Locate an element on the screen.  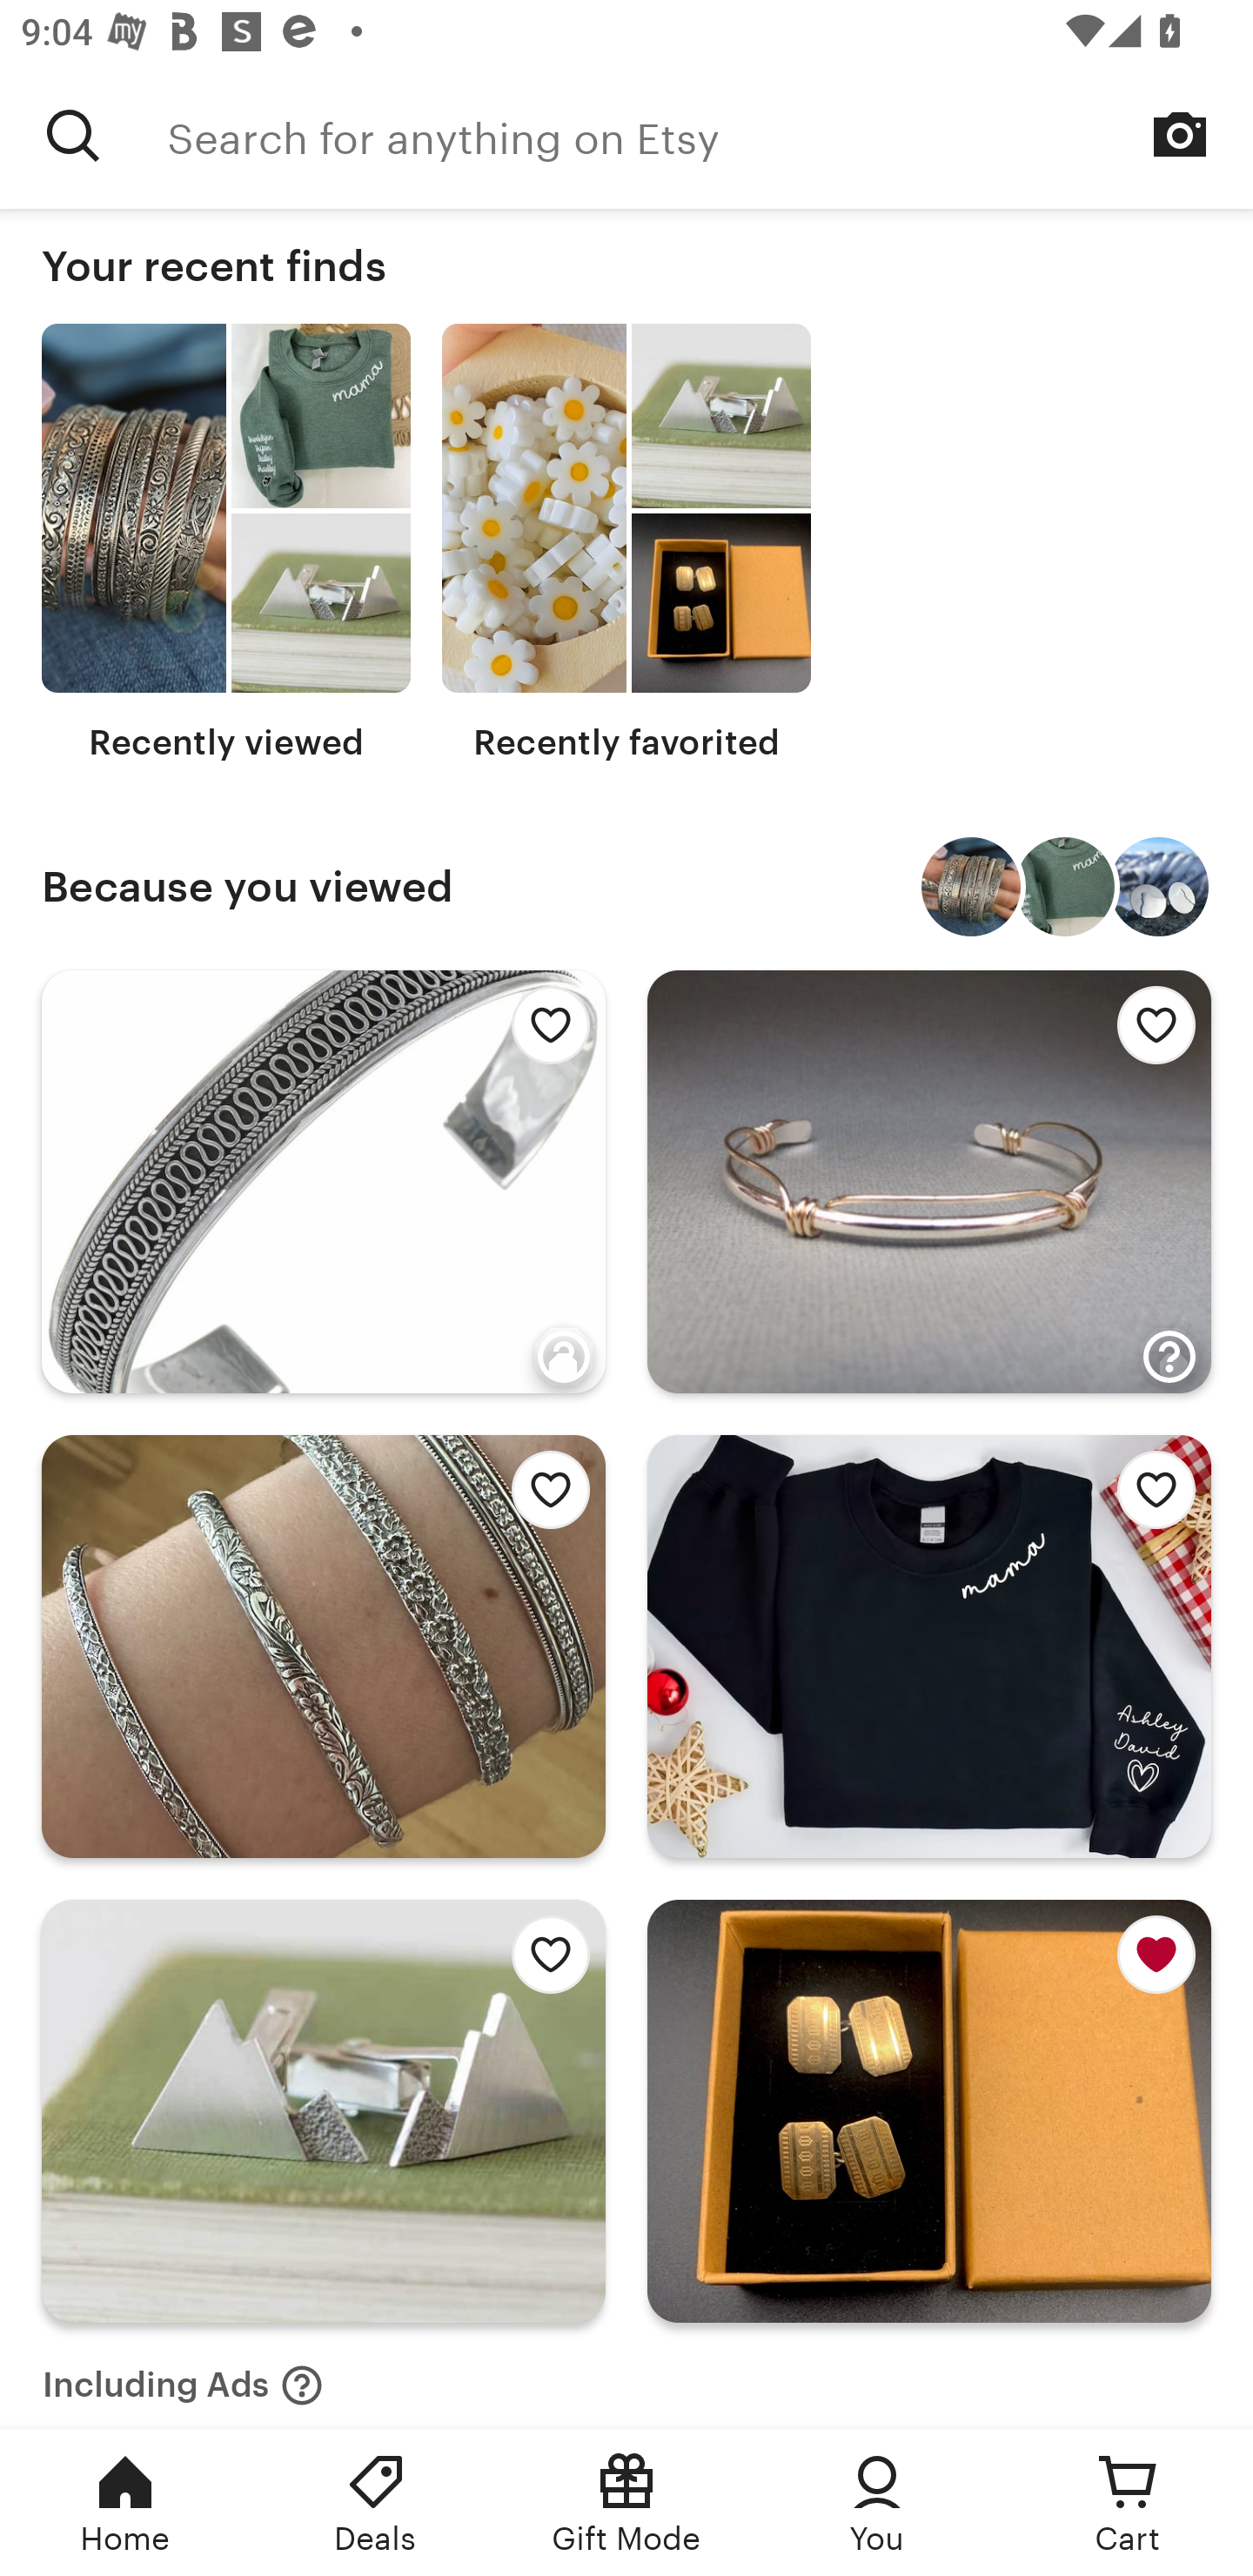
Search for anything on Etsy is located at coordinates (73, 135).